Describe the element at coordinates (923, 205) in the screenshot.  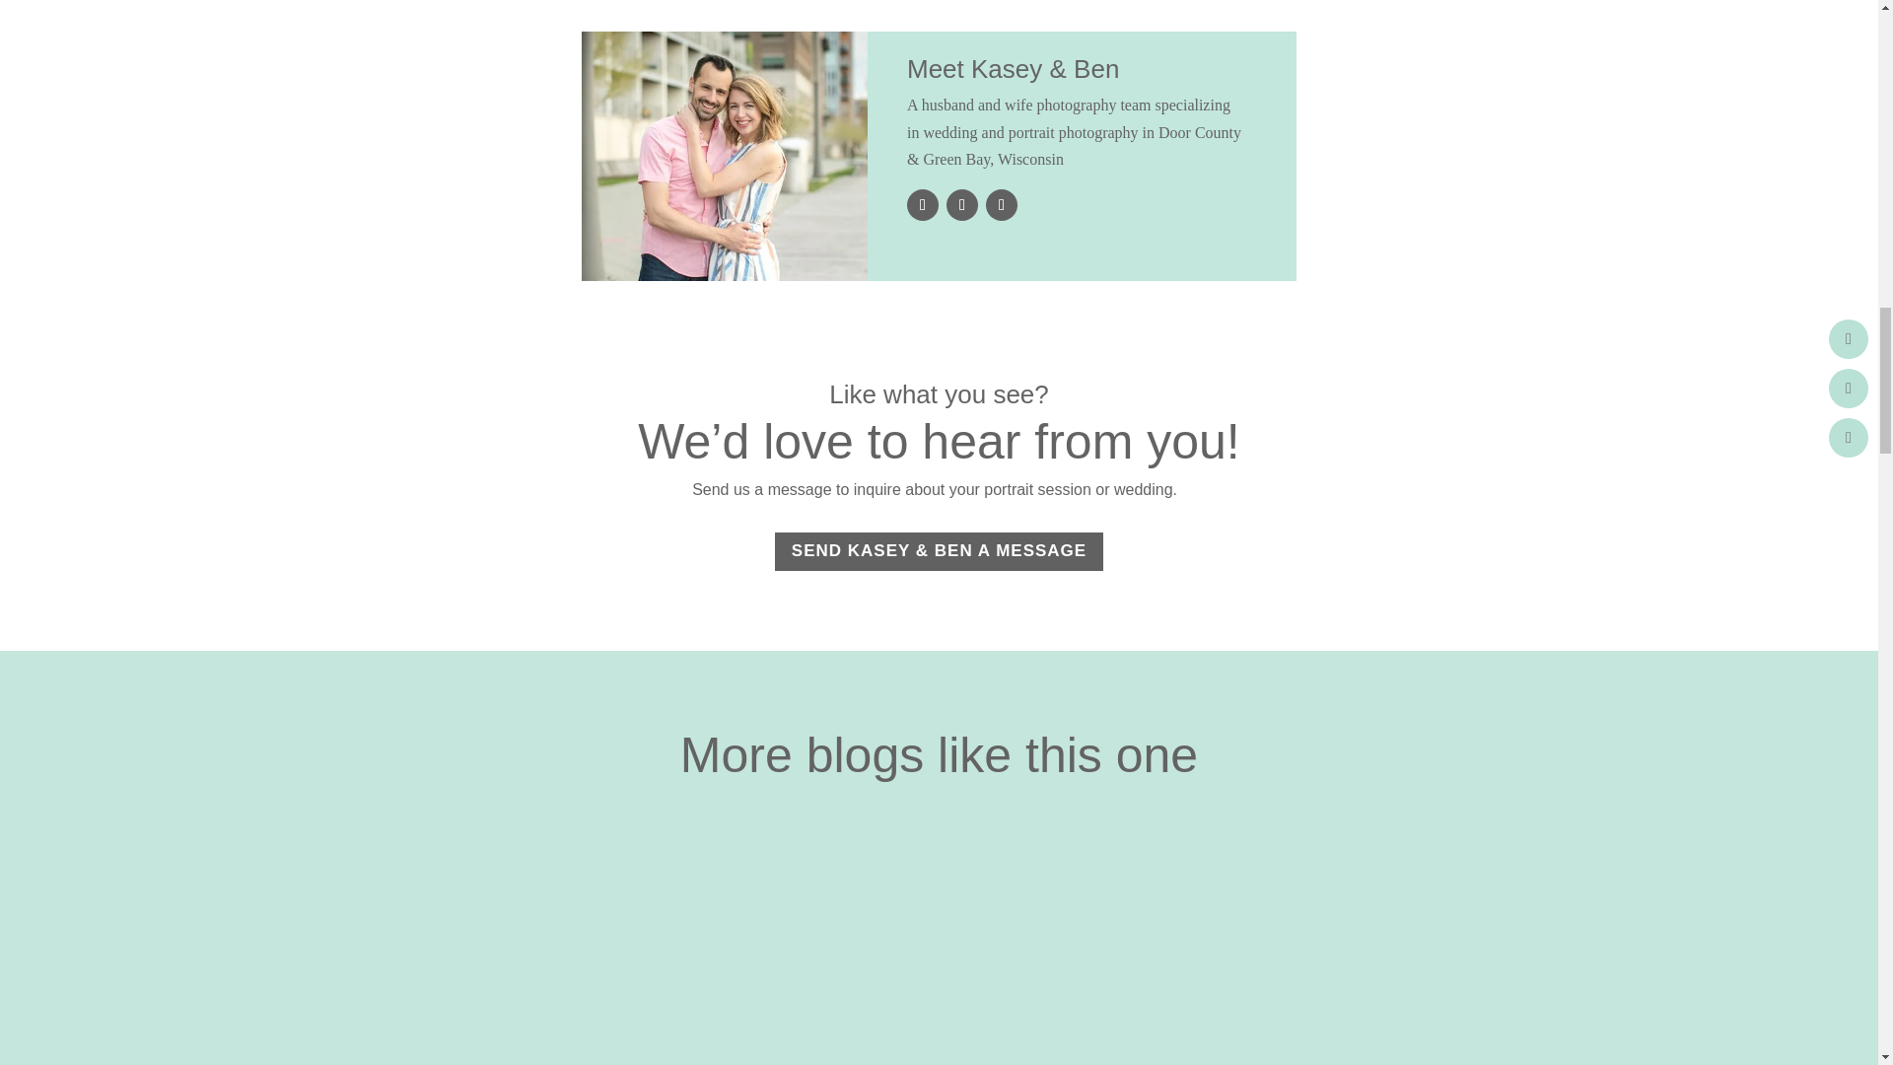
I see `Follow on Facebook` at that location.